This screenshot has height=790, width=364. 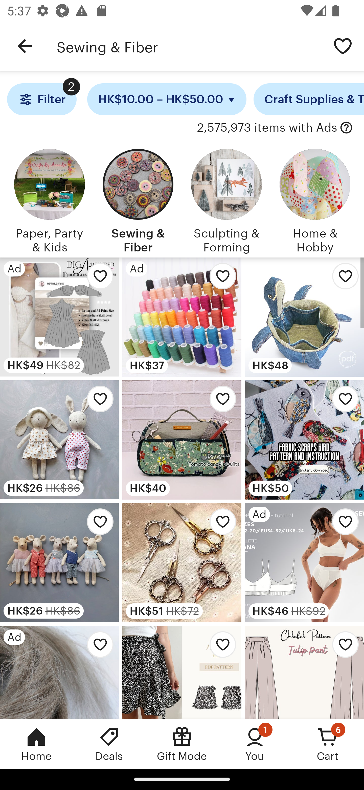 I want to click on Save search, so click(x=343, y=46).